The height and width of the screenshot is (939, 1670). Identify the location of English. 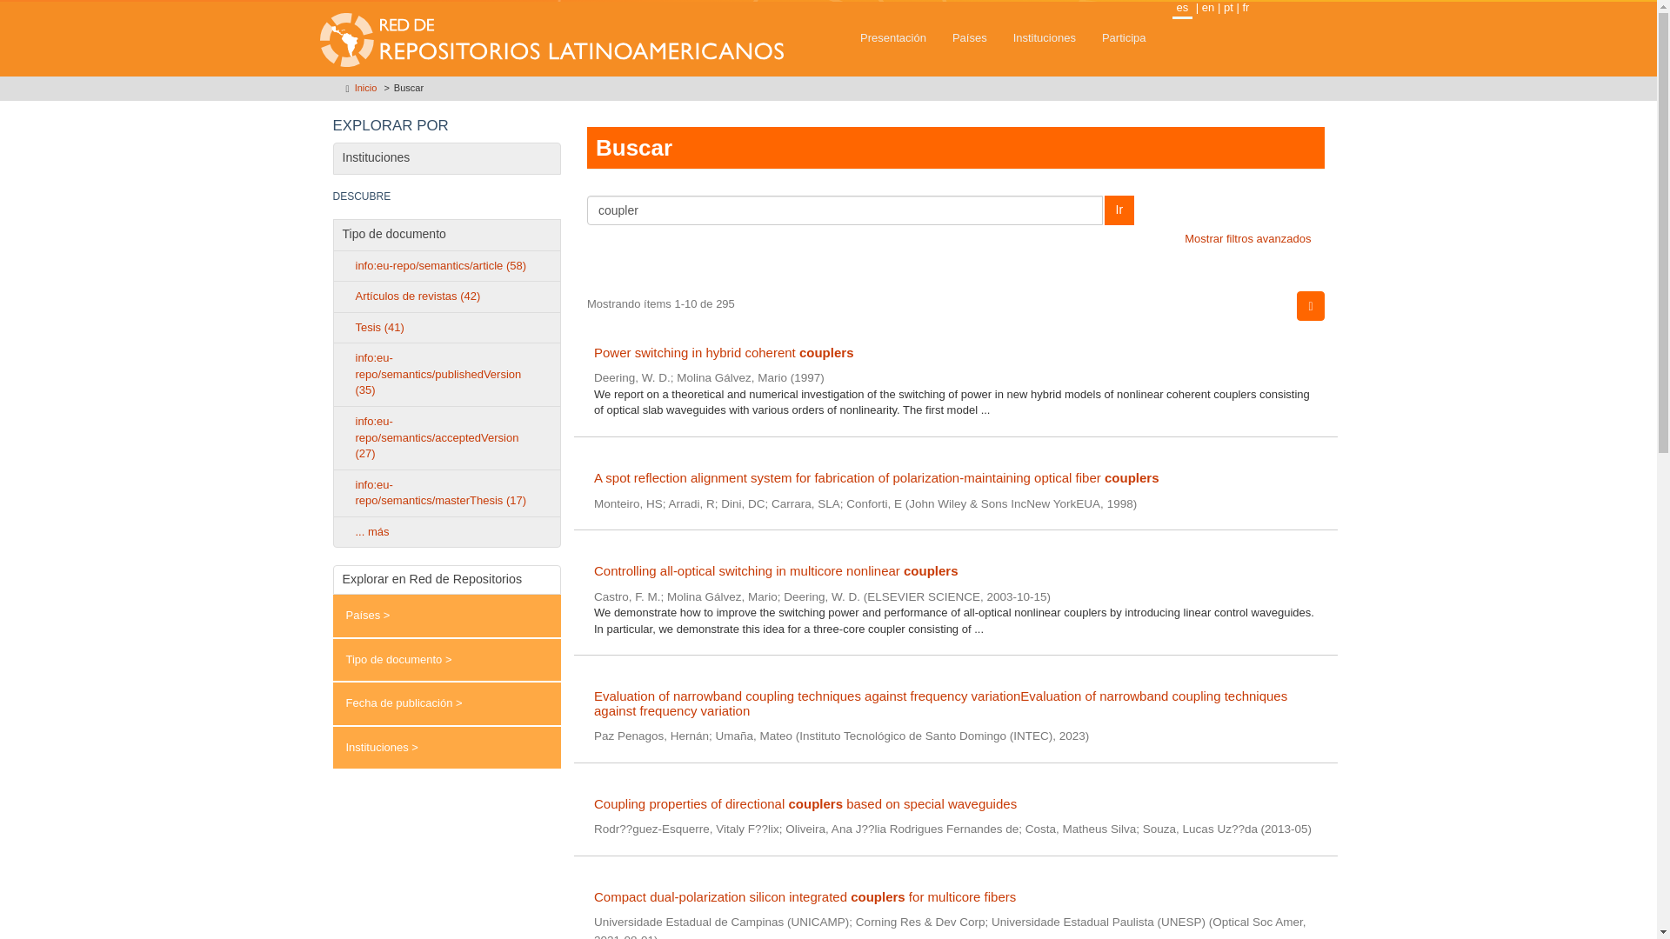
(1207, 7).